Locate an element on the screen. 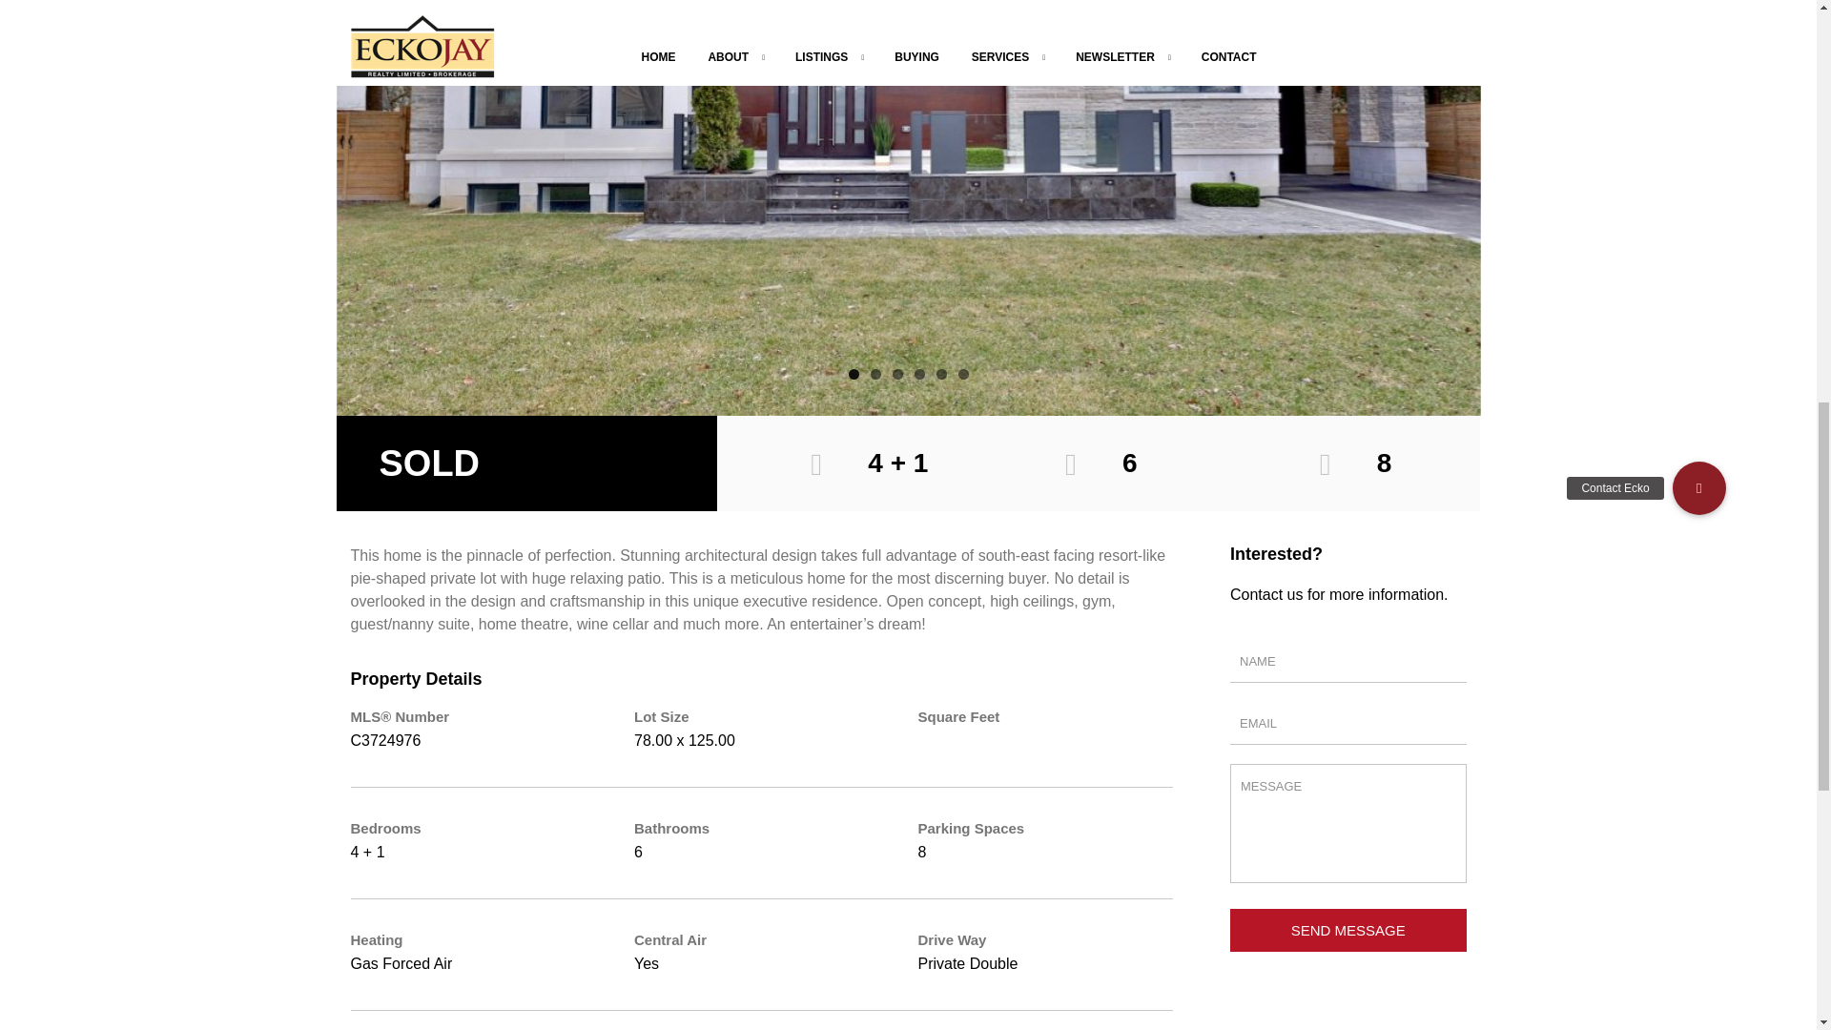 This screenshot has height=1030, width=1831. 4 is located at coordinates (919, 374).